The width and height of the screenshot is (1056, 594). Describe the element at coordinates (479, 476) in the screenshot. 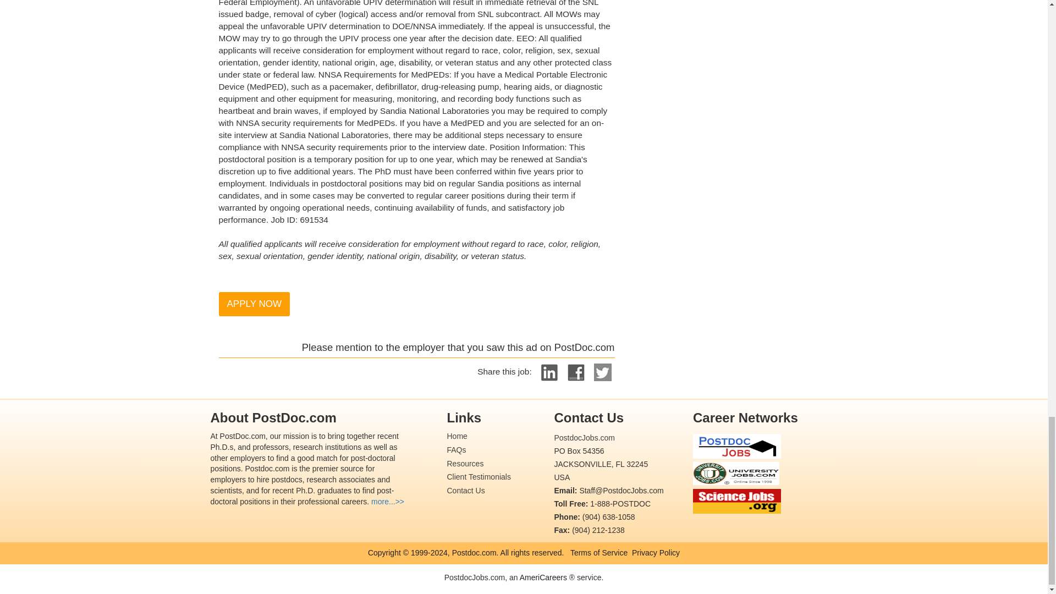

I see `Client Testimonials` at that location.